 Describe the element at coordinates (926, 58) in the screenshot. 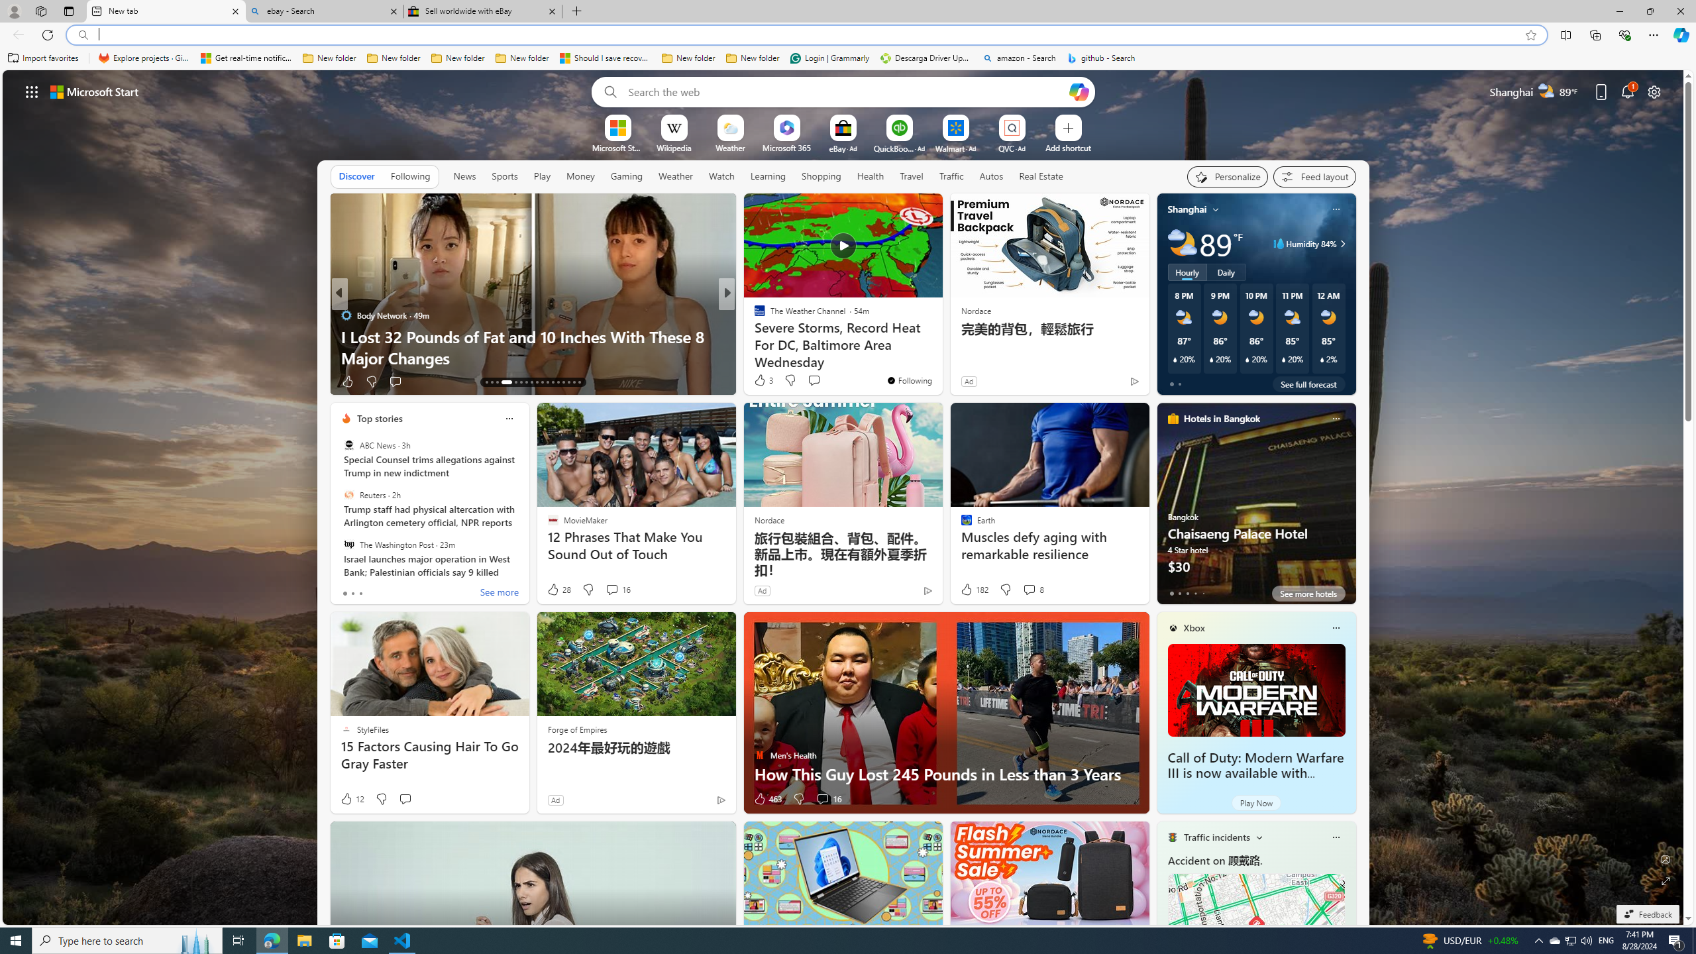

I see `Descarga Driver Updater` at that location.